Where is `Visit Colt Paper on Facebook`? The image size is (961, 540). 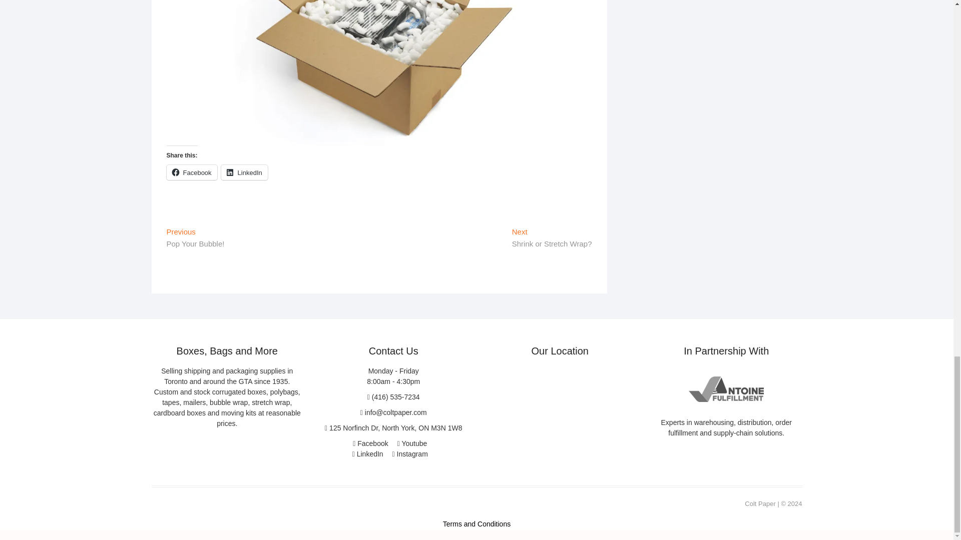
Visit Colt Paper on Facebook is located at coordinates (370, 443).